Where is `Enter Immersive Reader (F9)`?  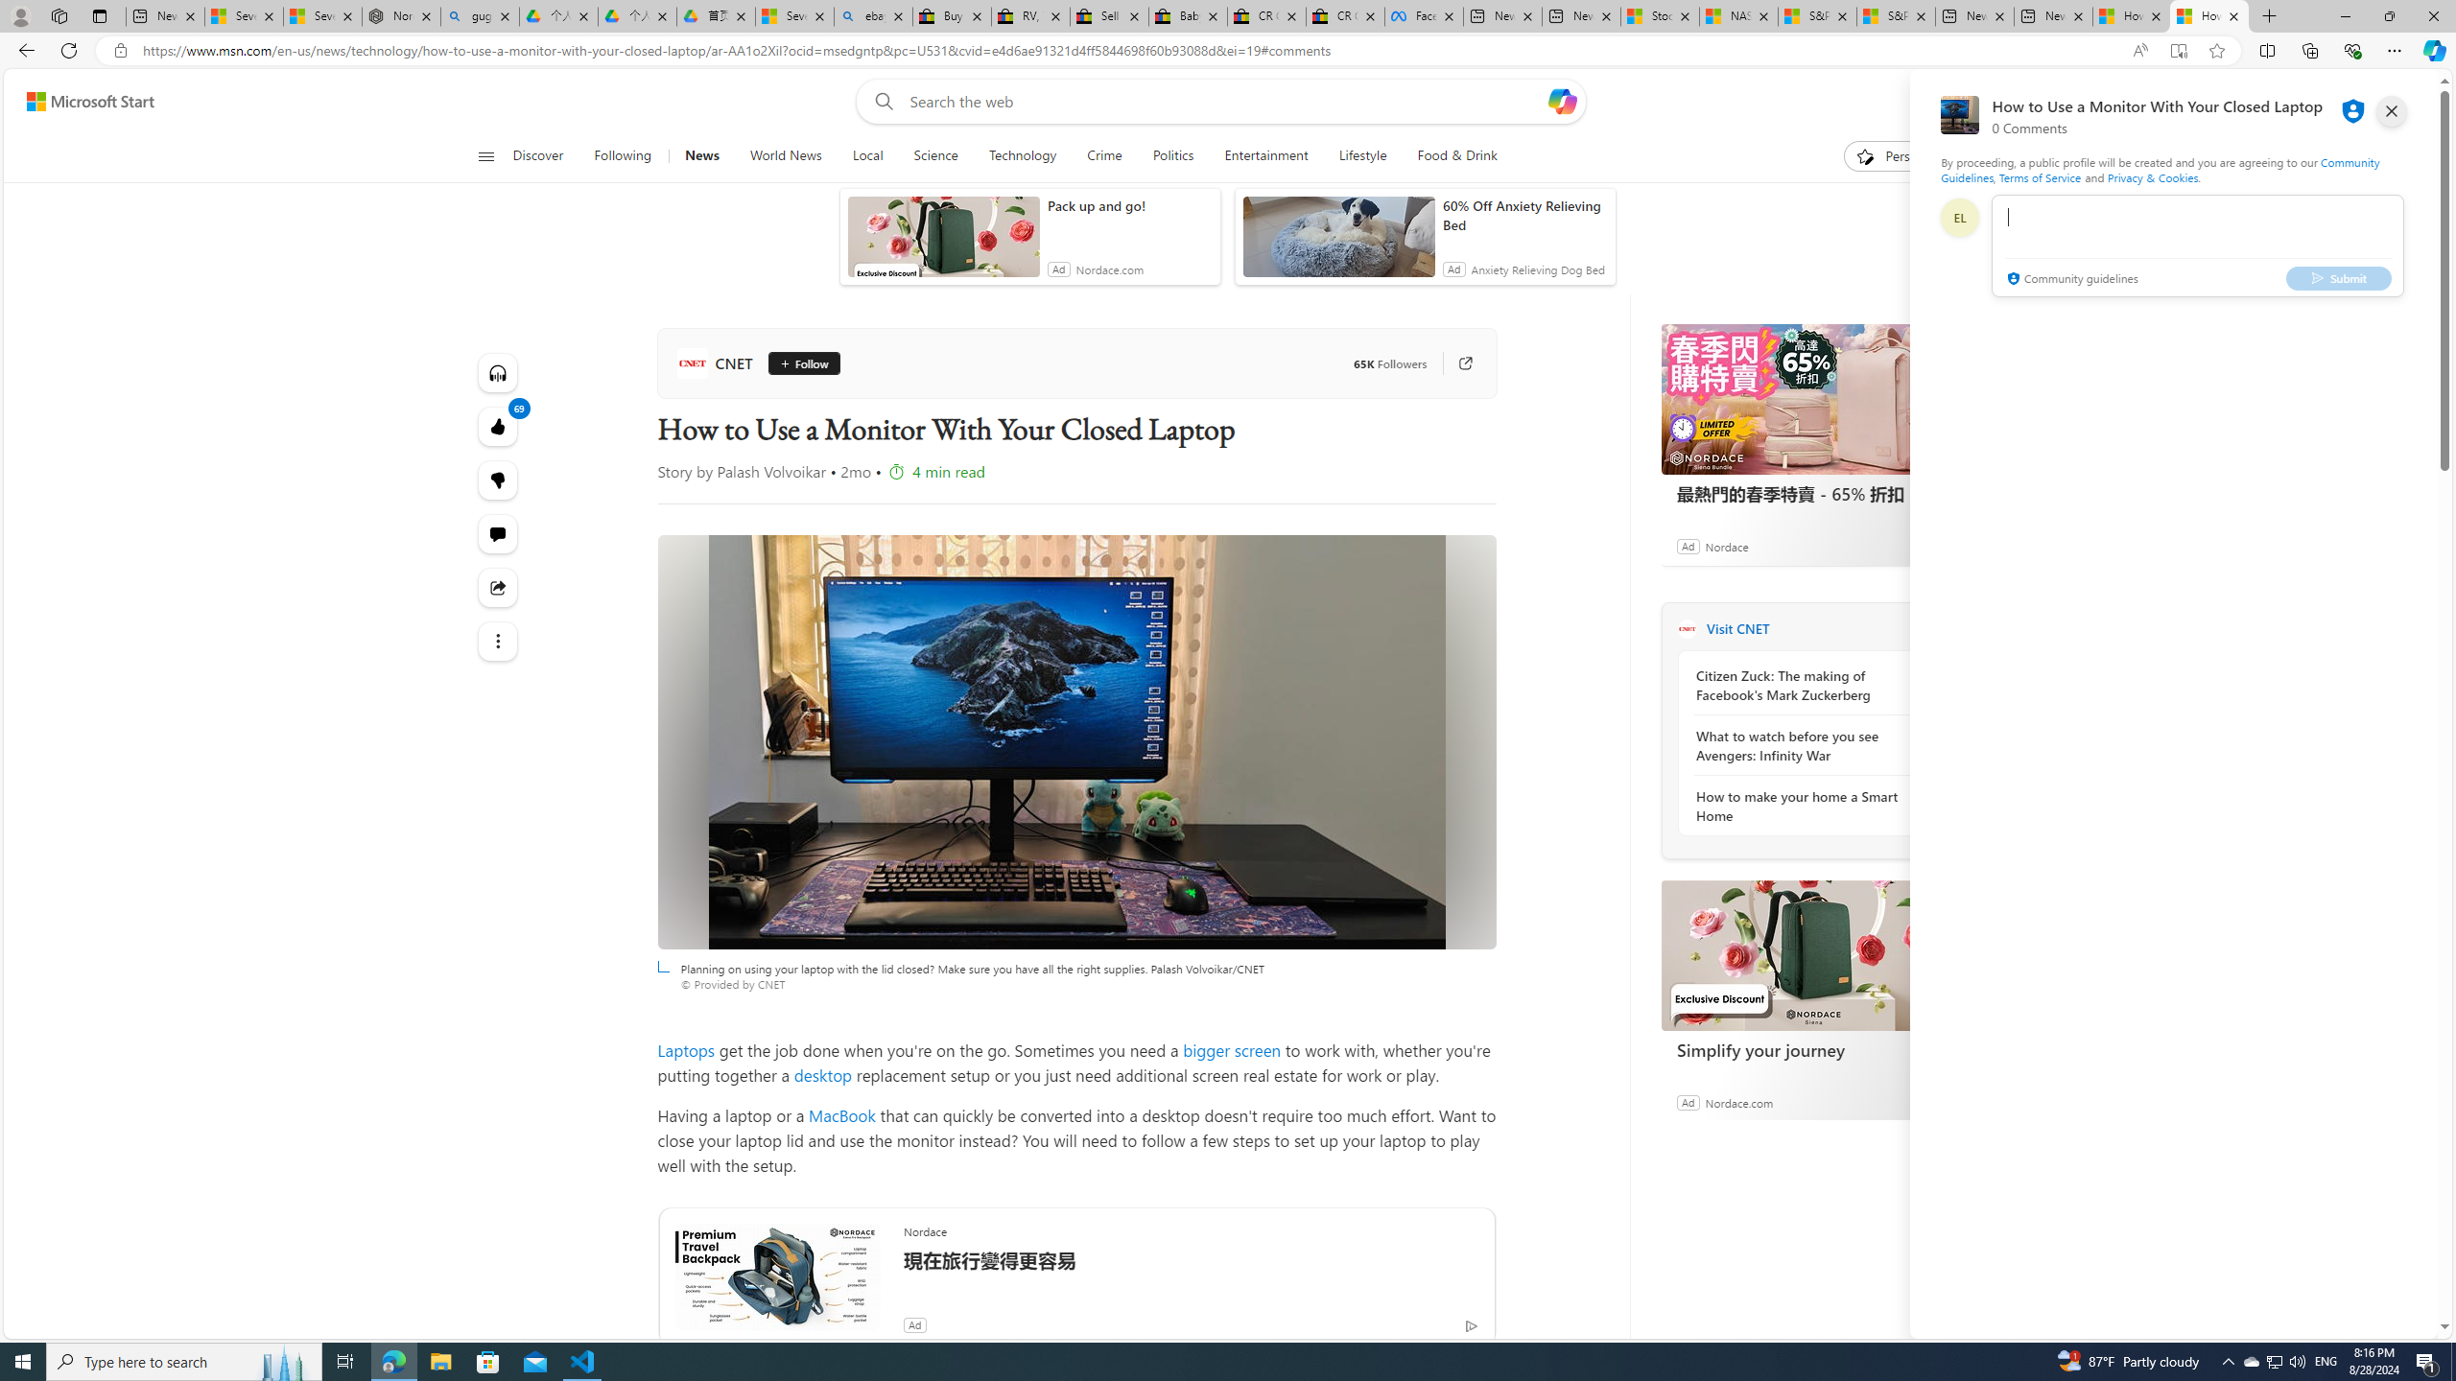
Enter Immersive Reader (F9) is located at coordinates (2178, 51).